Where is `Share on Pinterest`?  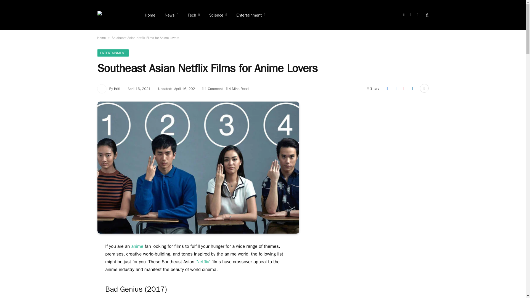 Share on Pinterest is located at coordinates (404, 88).